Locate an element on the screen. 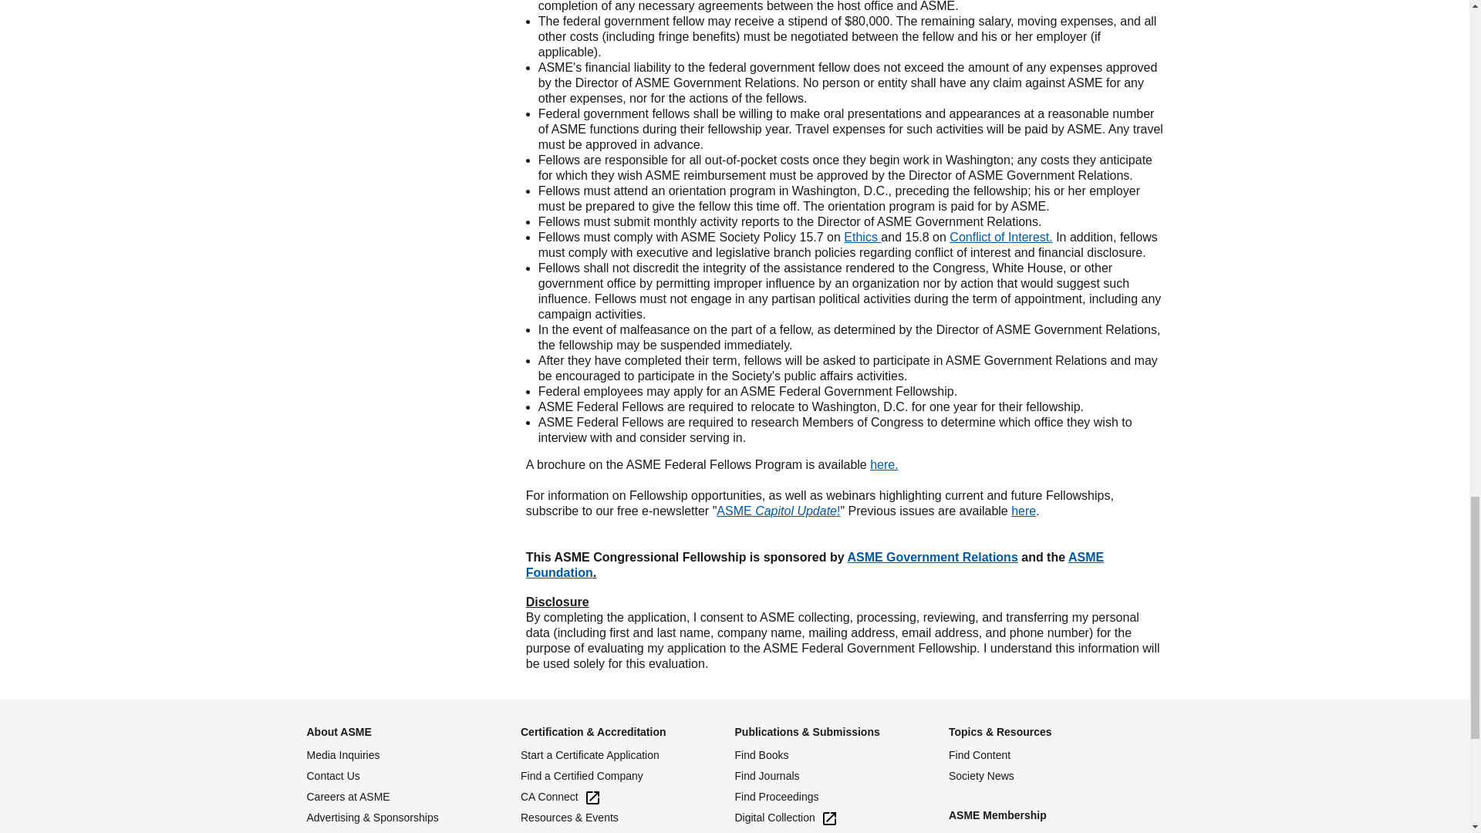 This screenshot has width=1481, height=833. Conflict of Interest. is located at coordinates (1000, 238).